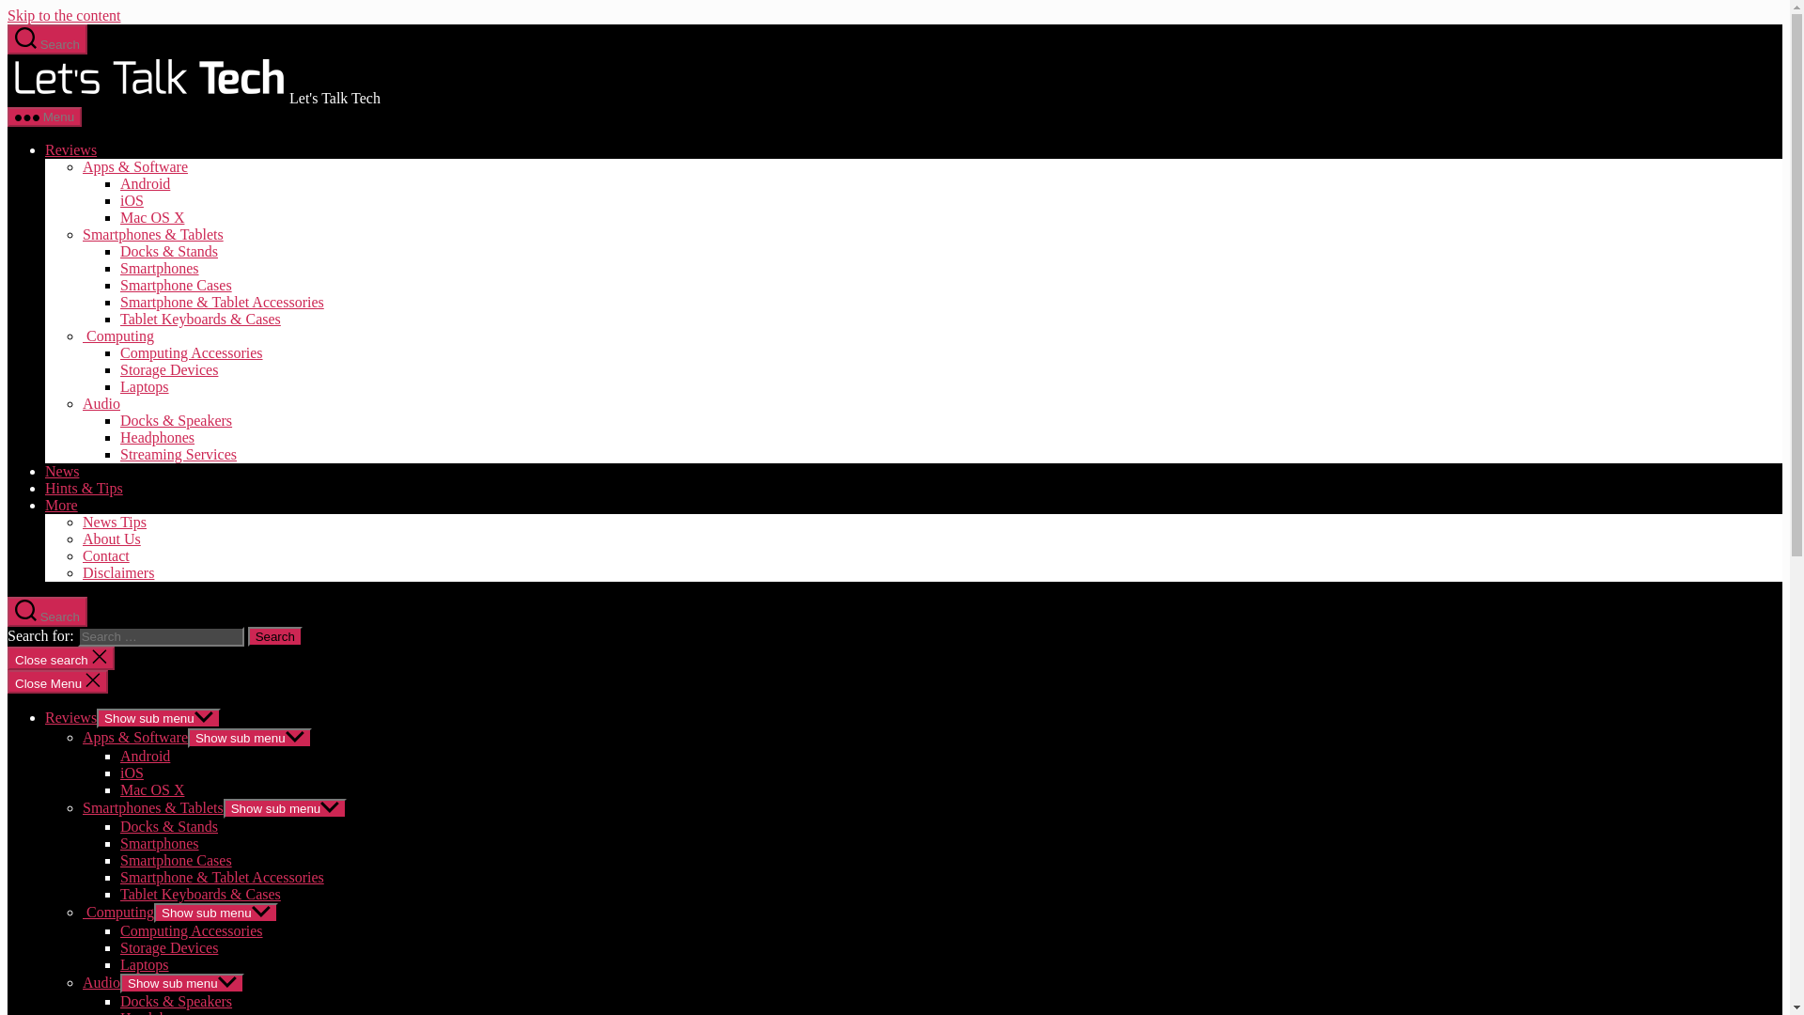  Describe the element at coordinates (179, 455) in the screenshot. I see `Streaming Services` at that location.